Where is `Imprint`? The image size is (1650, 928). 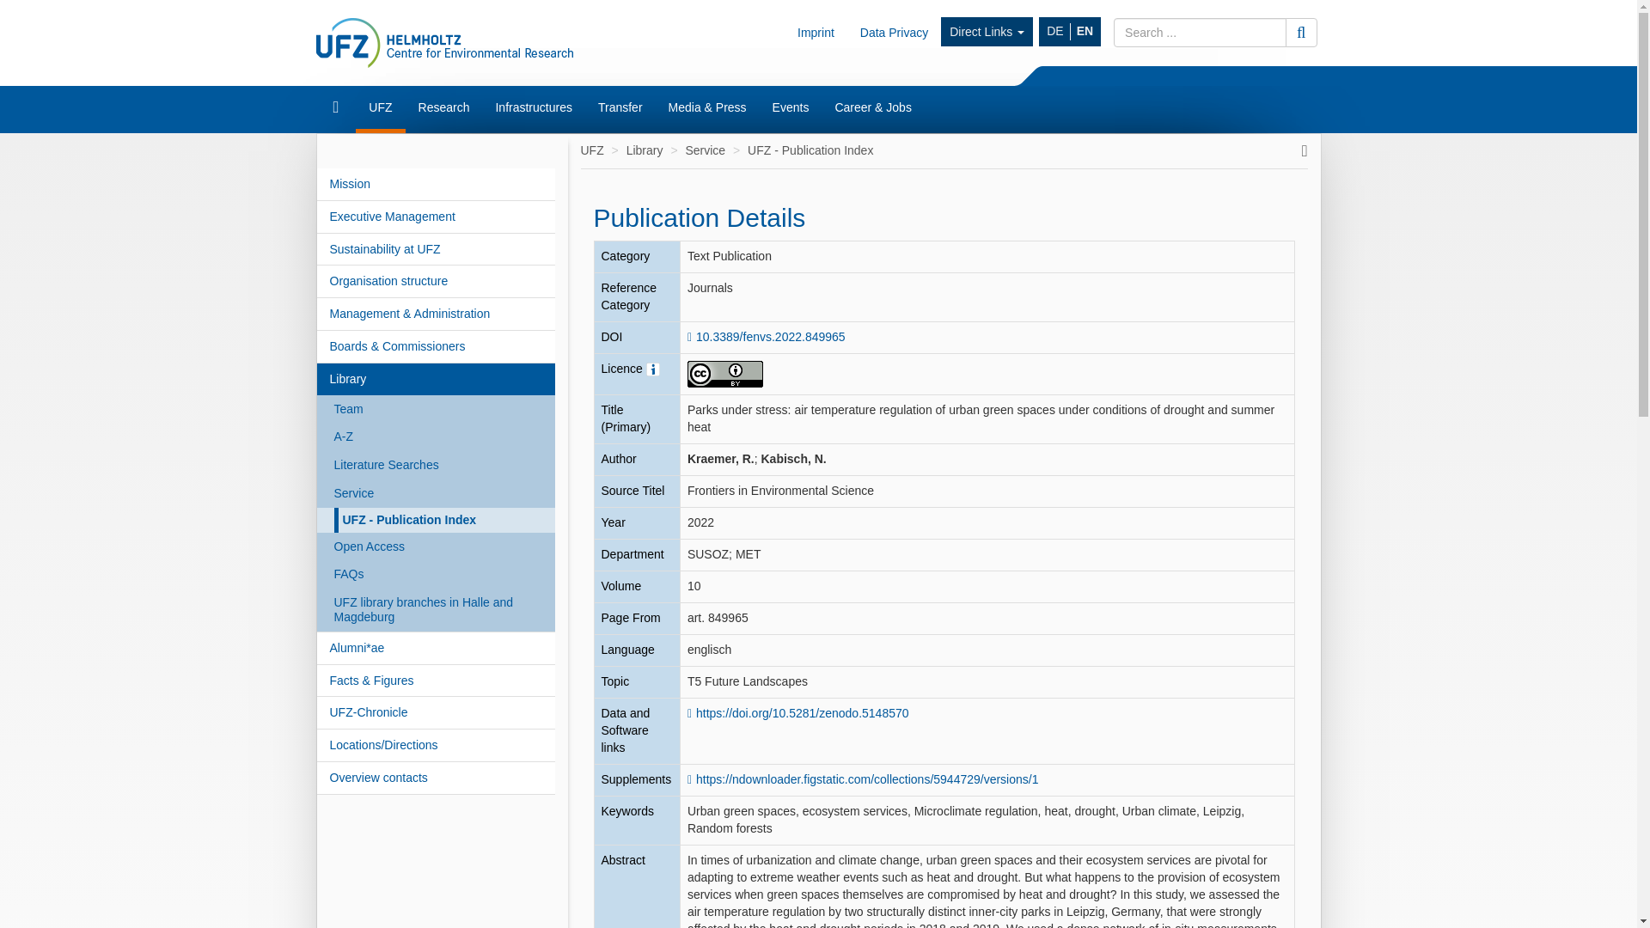 Imprint is located at coordinates (816, 32).